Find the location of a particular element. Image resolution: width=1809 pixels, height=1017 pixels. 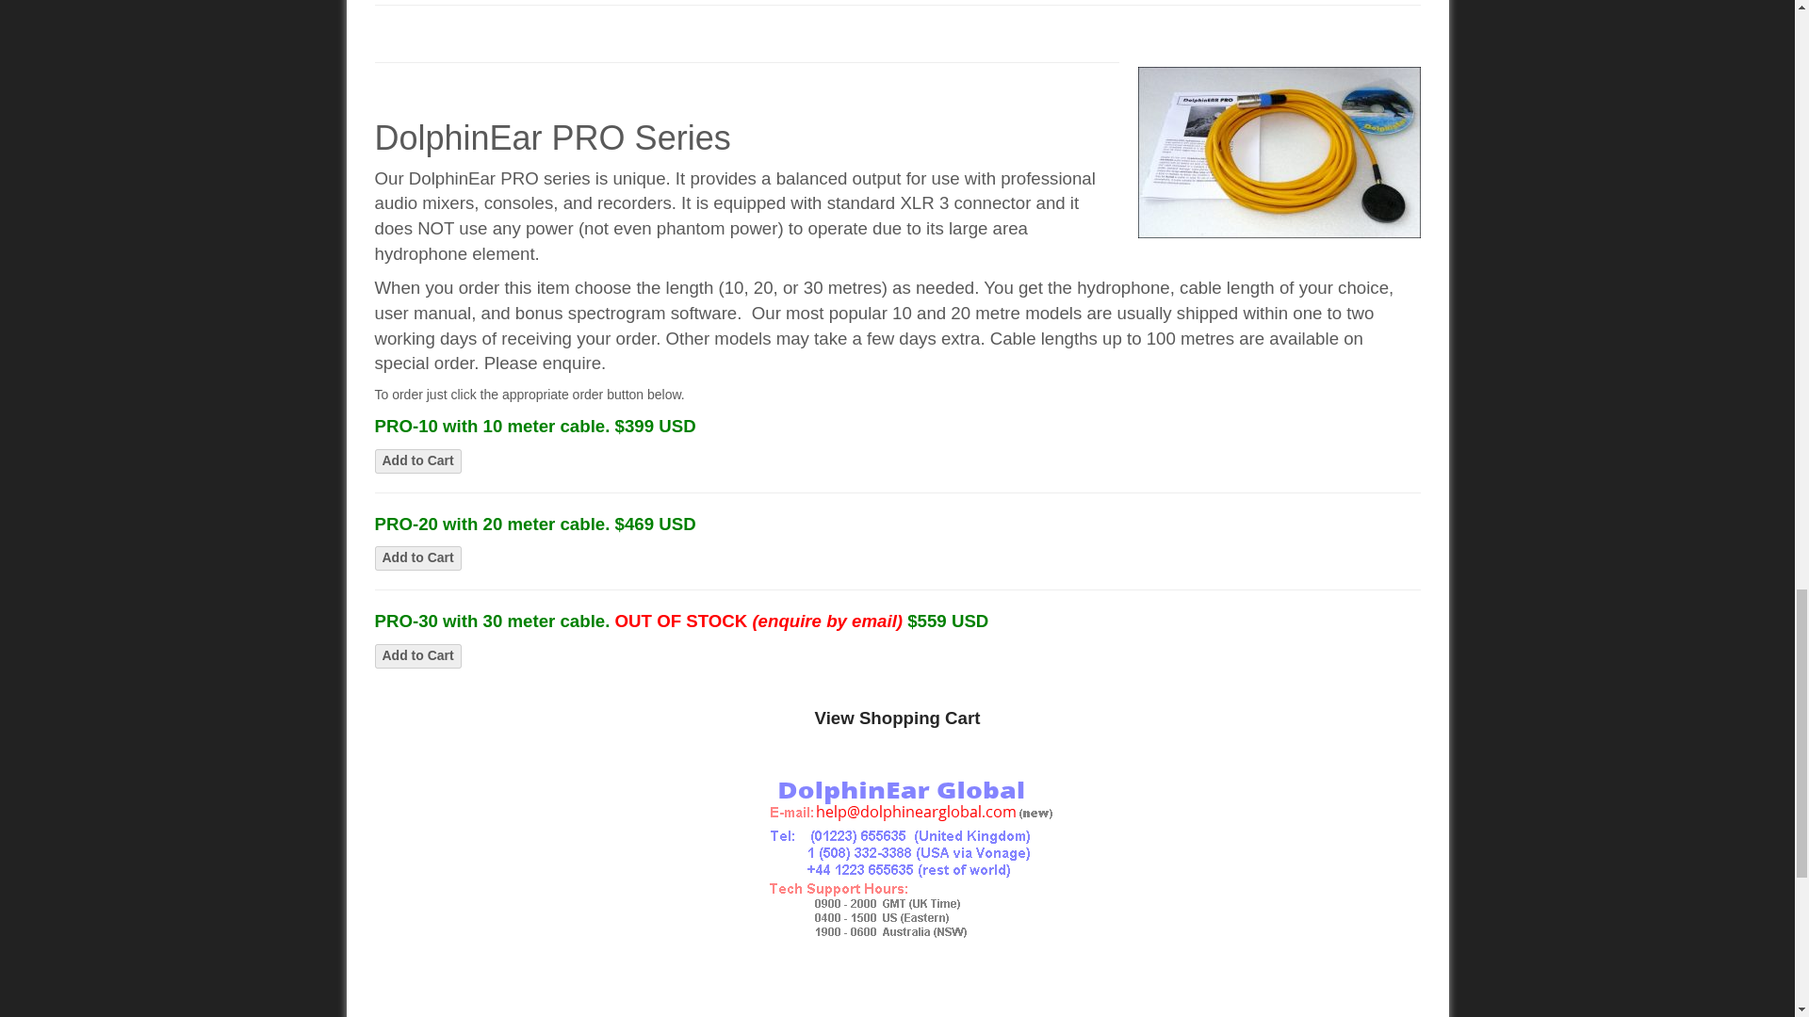

Add to Cart is located at coordinates (417, 557).